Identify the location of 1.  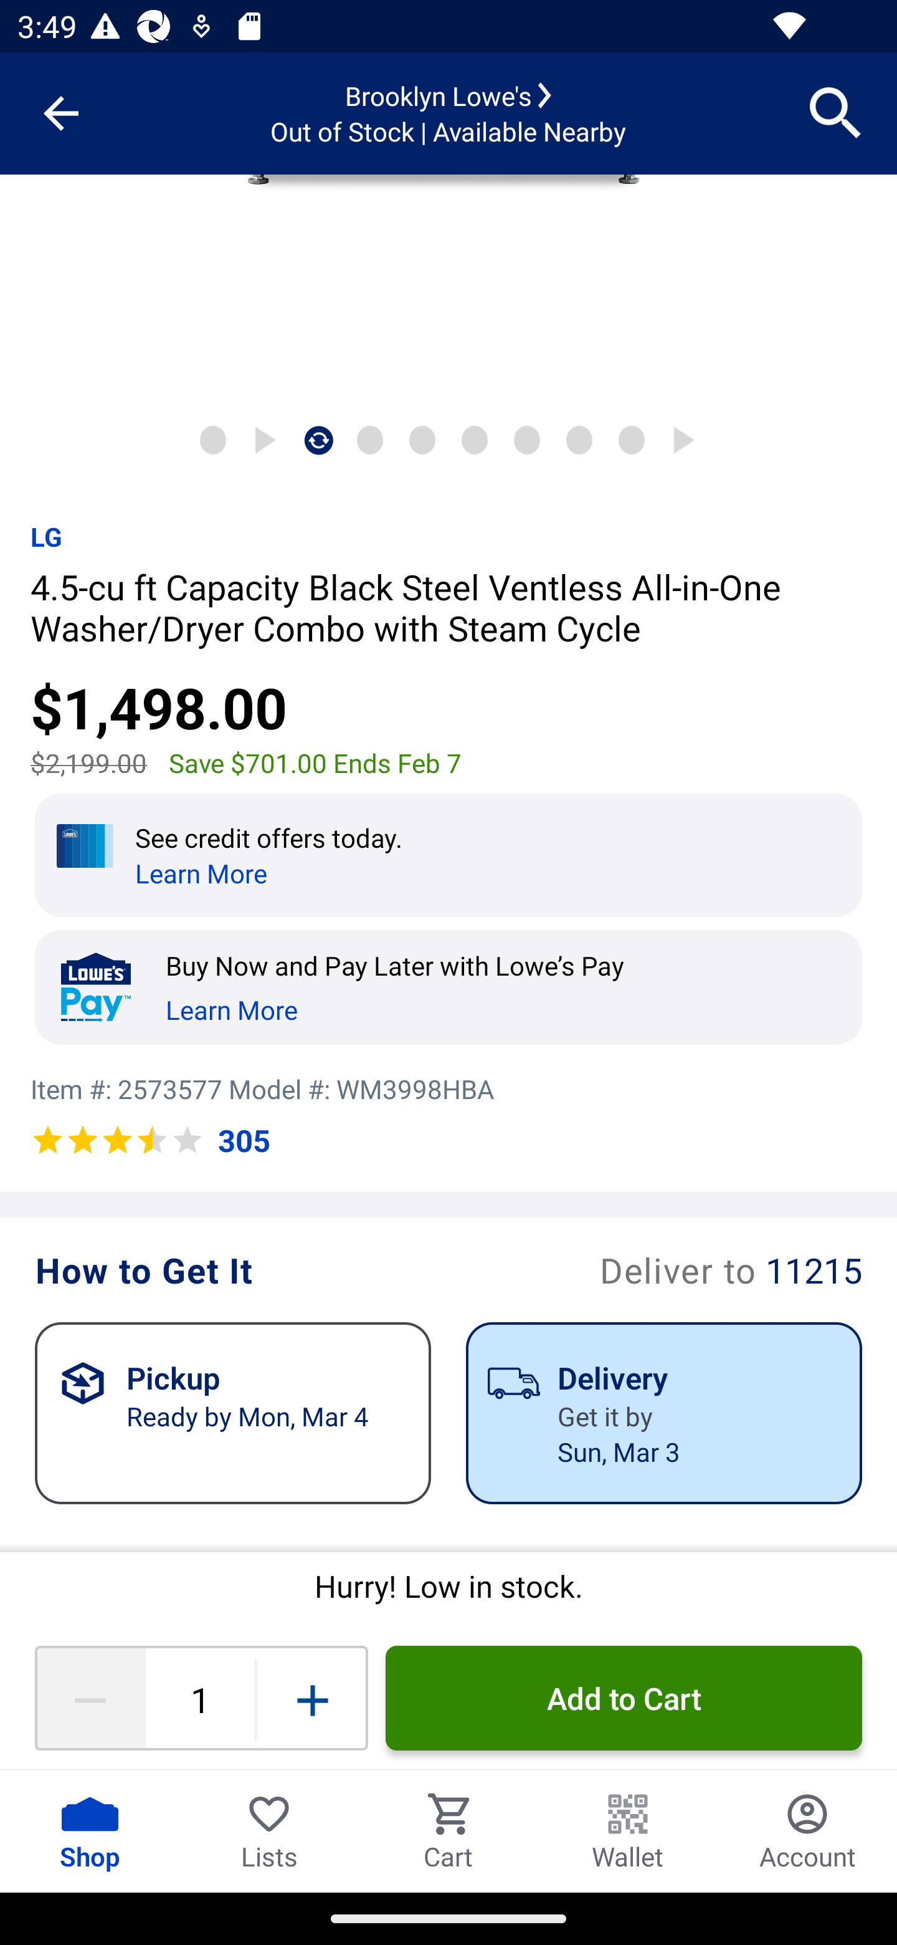
(199, 1698).